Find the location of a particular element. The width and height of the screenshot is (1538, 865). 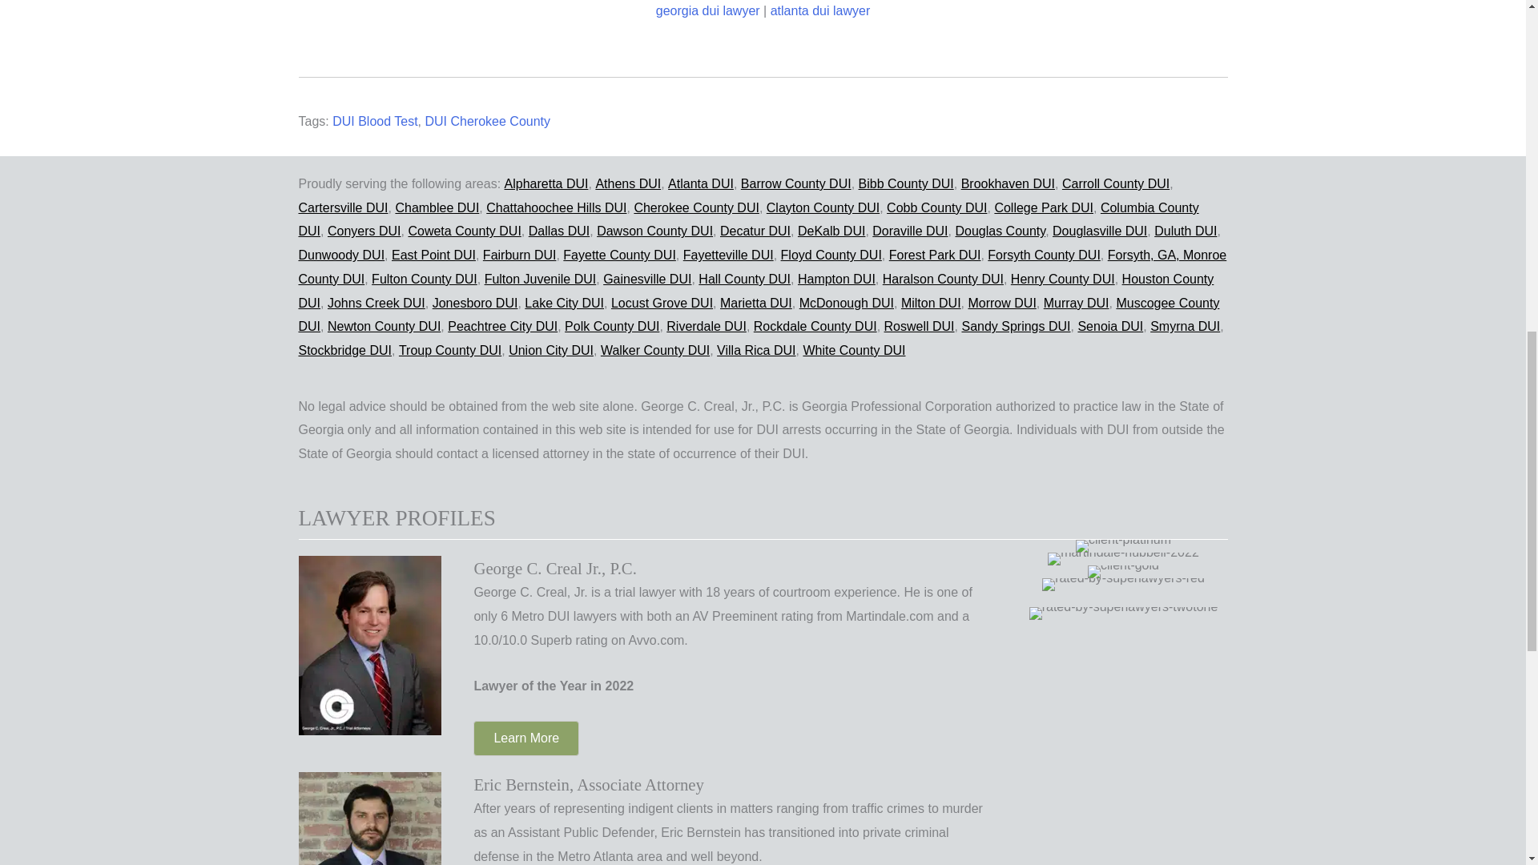

client-platinum is located at coordinates (1123, 545).